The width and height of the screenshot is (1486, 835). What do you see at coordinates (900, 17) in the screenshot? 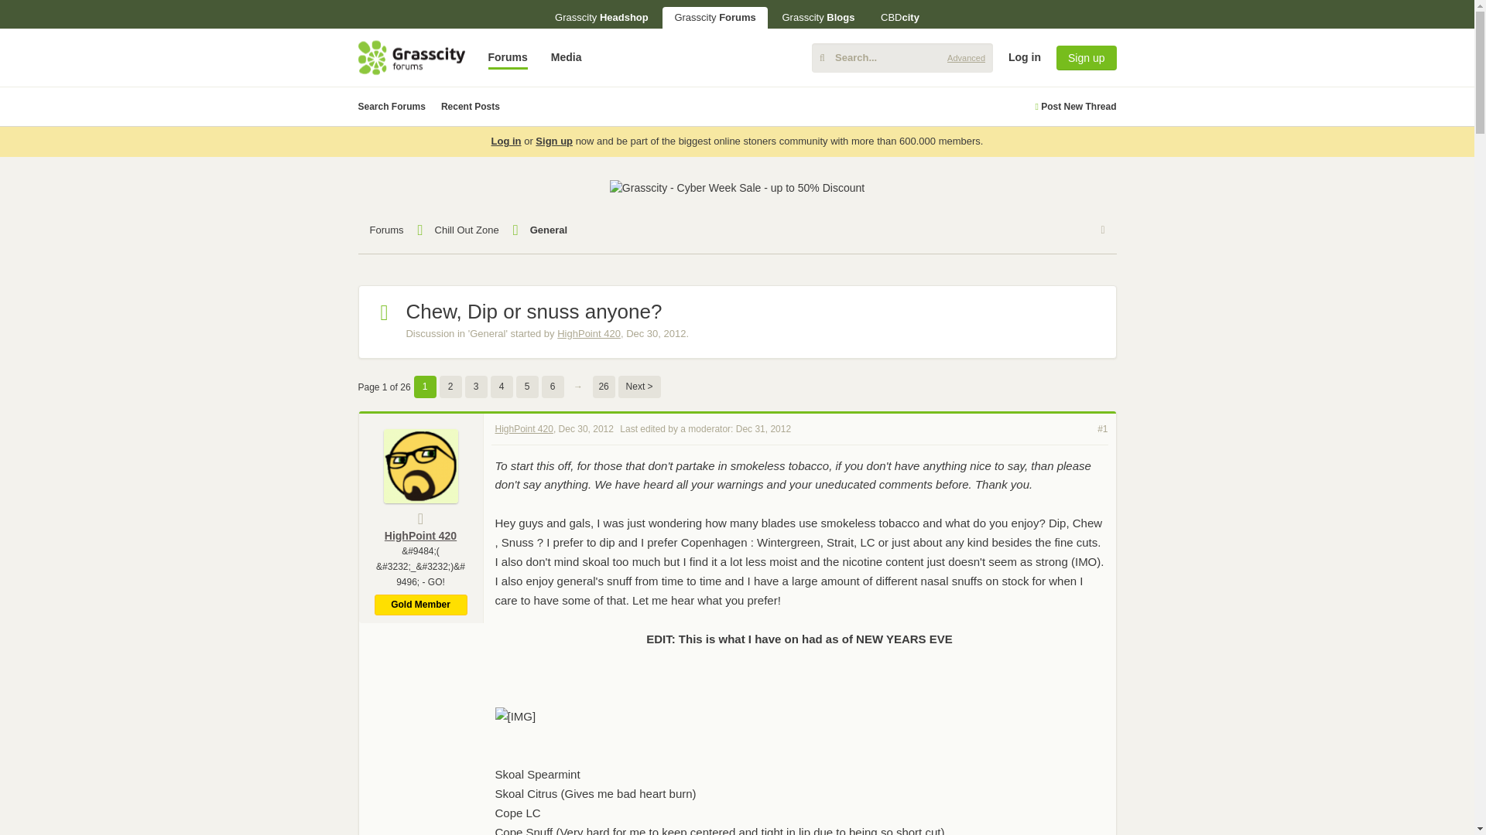
I see `CBDcity` at bounding box center [900, 17].